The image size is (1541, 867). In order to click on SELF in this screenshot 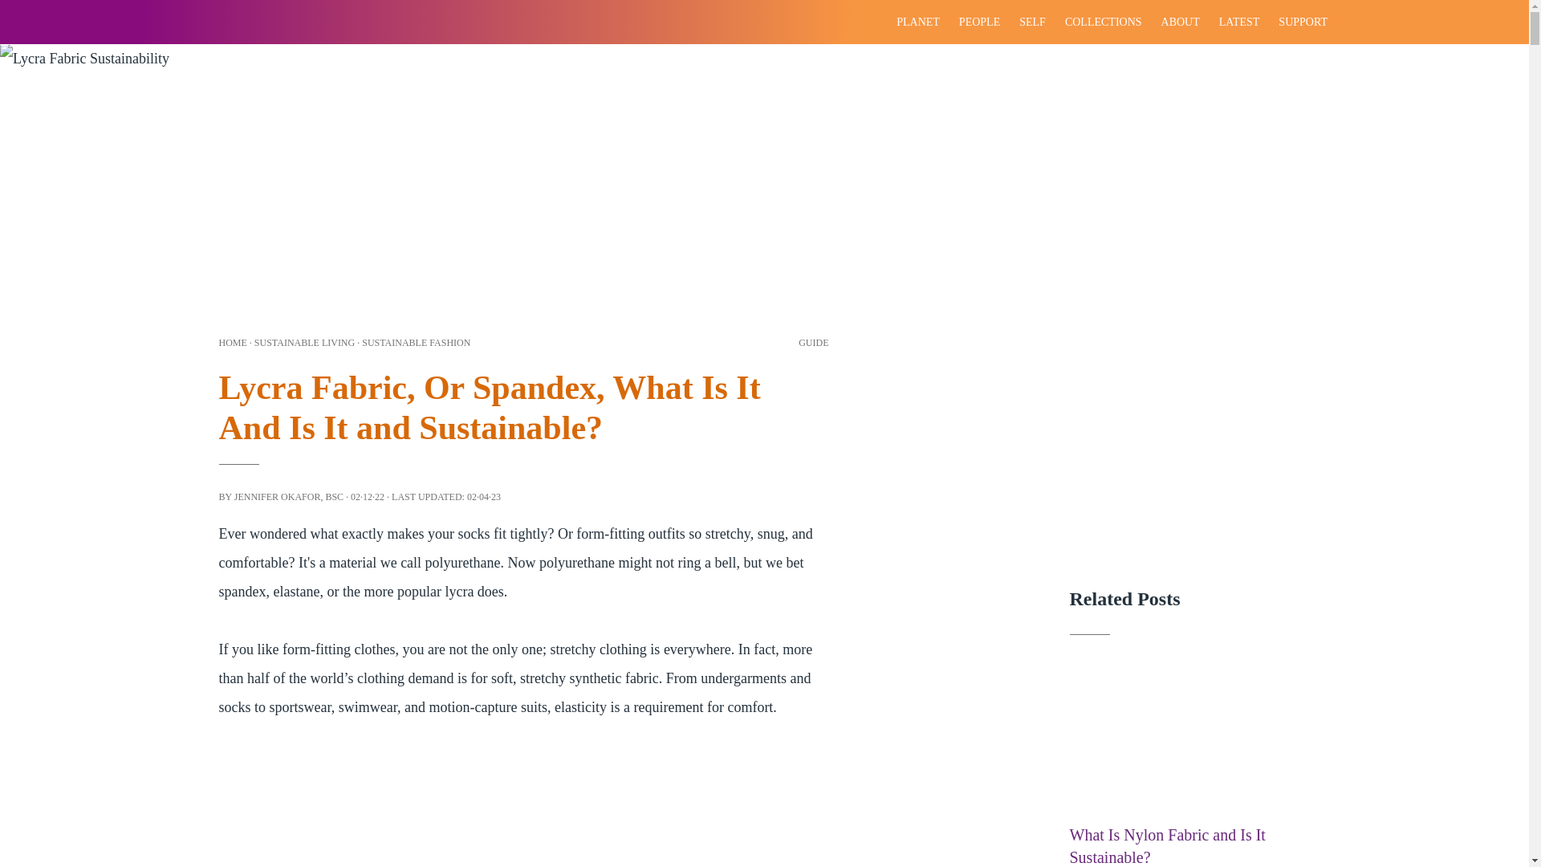, I will do `click(1032, 22)`.